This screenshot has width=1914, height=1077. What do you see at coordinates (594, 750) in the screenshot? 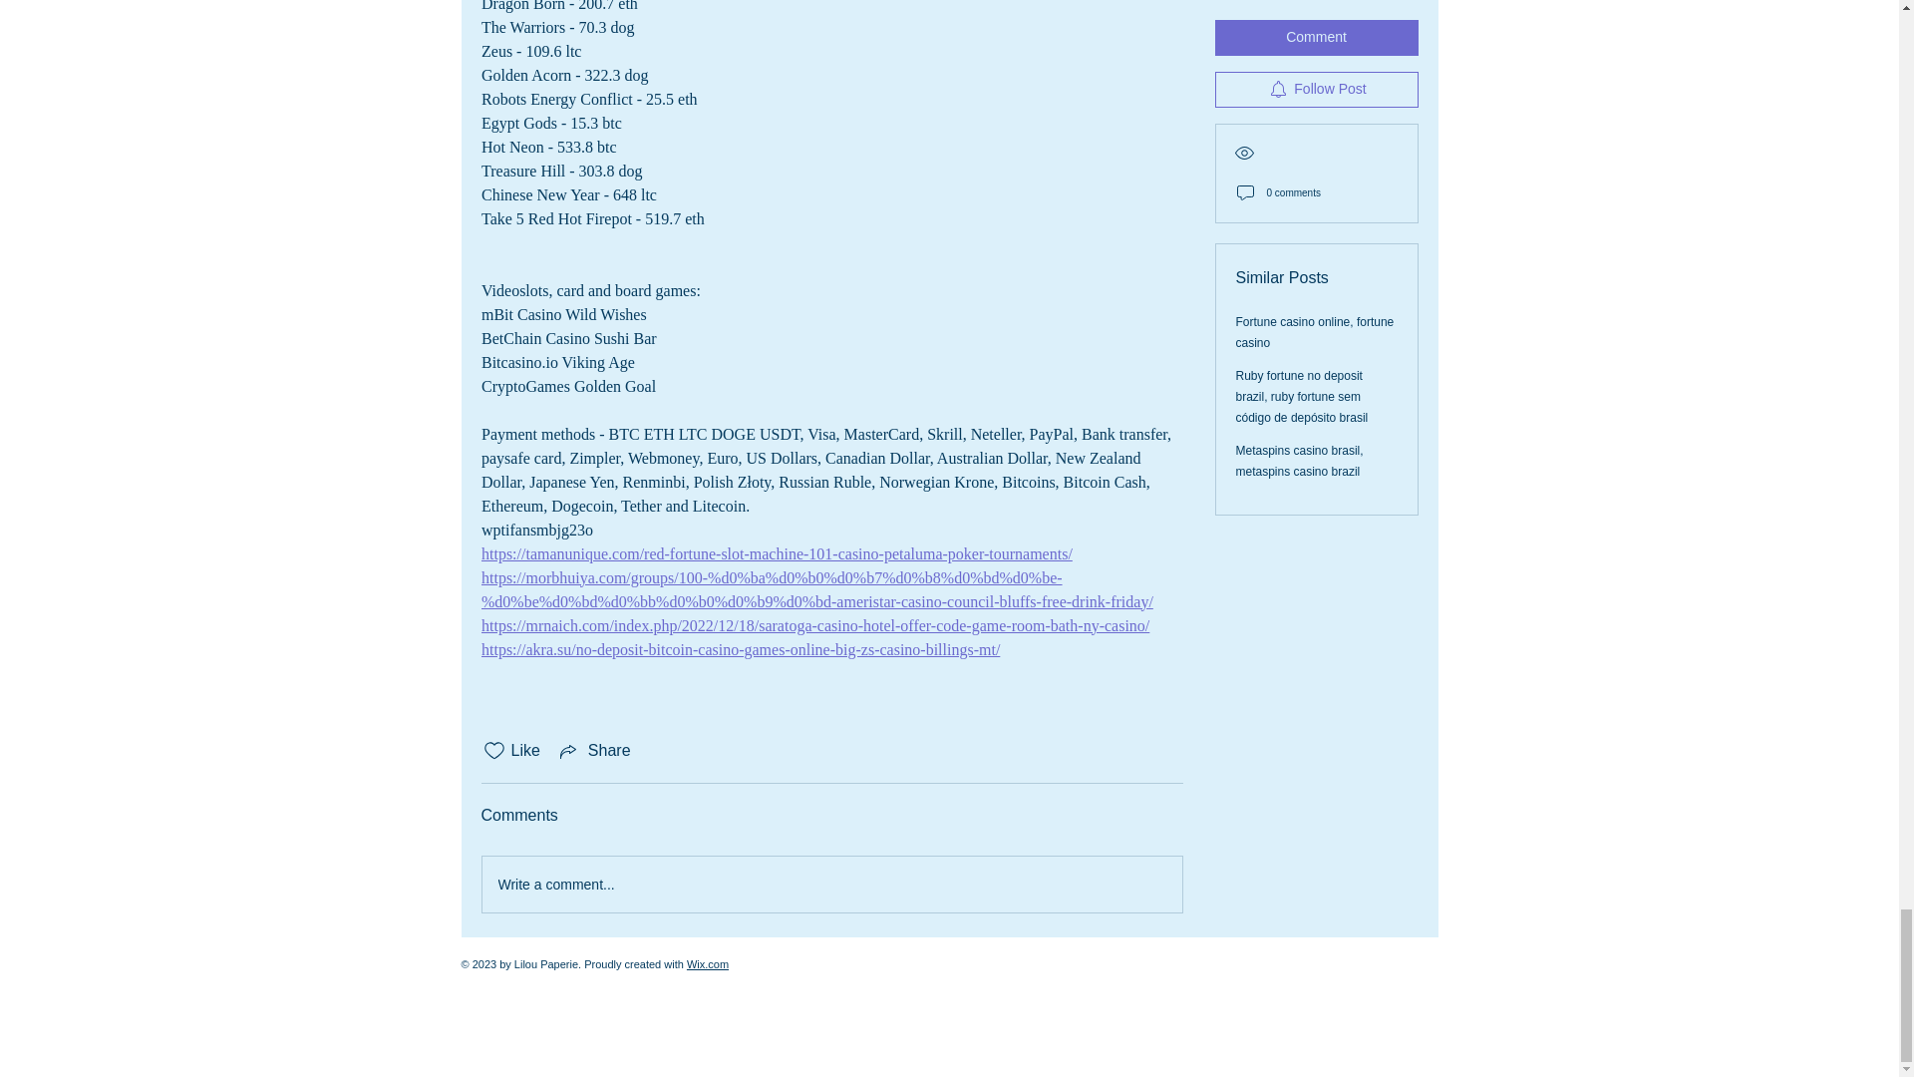
I see `Share` at bounding box center [594, 750].